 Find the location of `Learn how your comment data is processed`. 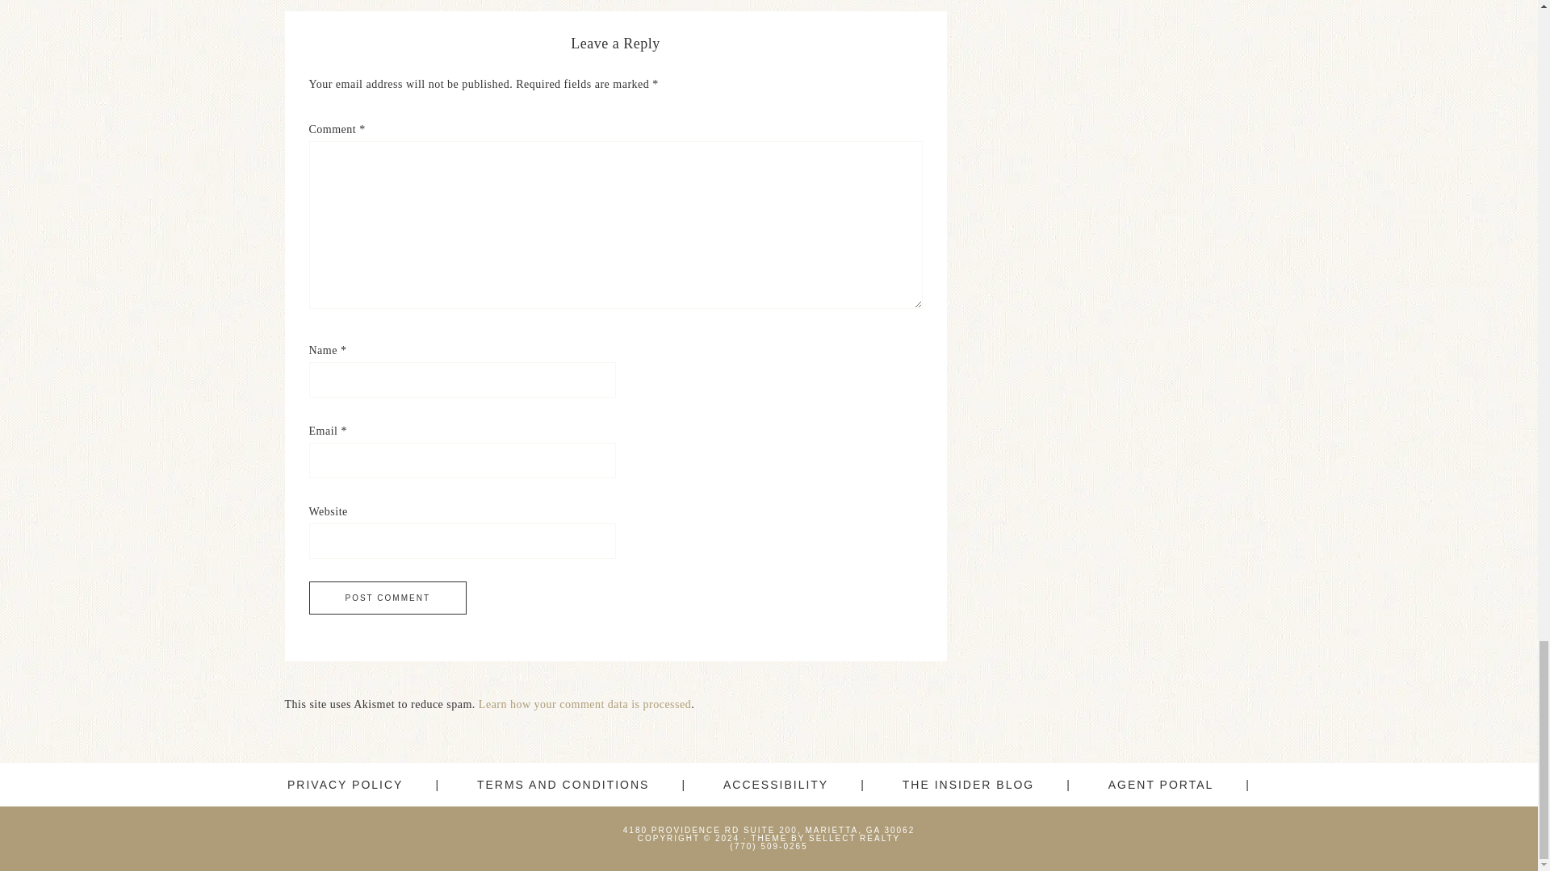

Learn how your comment data is processed is located at coordinates (584, 705).